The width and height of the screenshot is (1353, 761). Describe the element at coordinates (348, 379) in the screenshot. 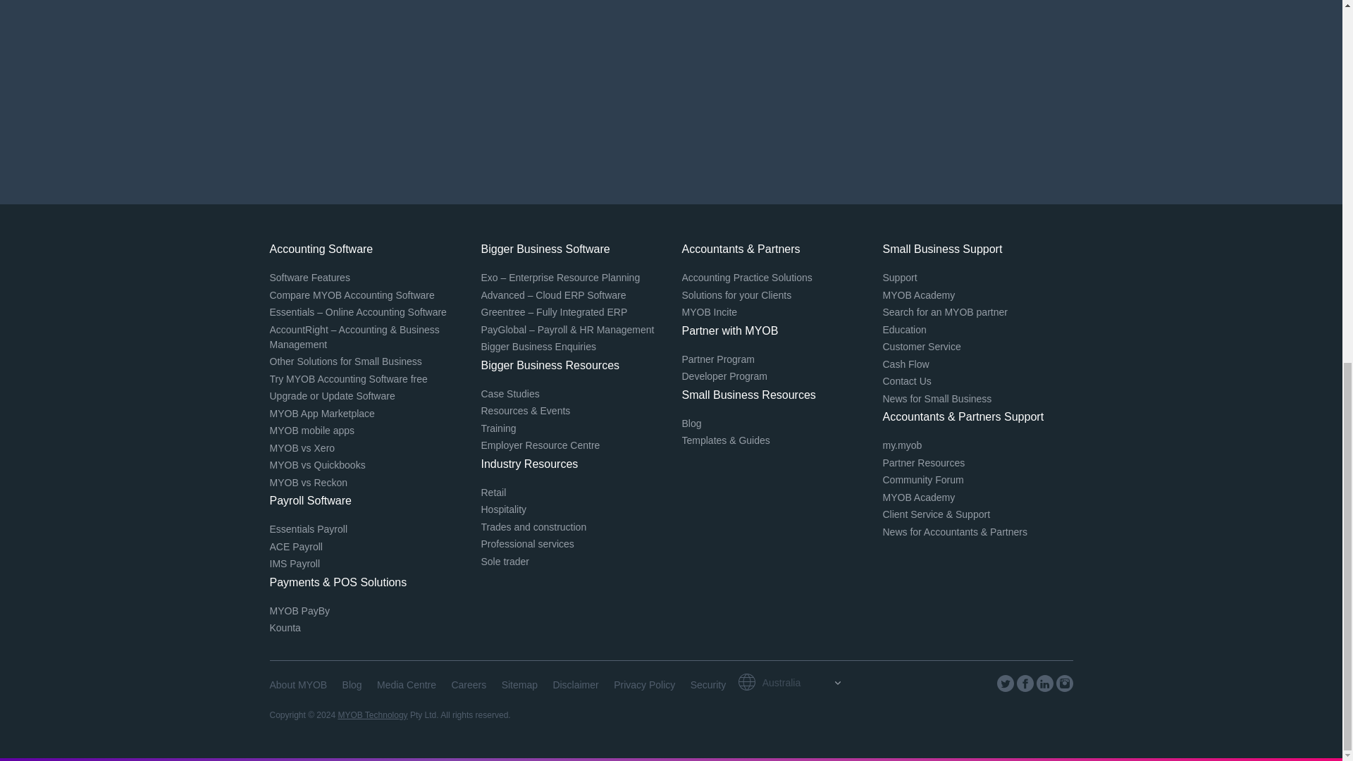

I see `Try MYOB Accounting Software free` at that location.